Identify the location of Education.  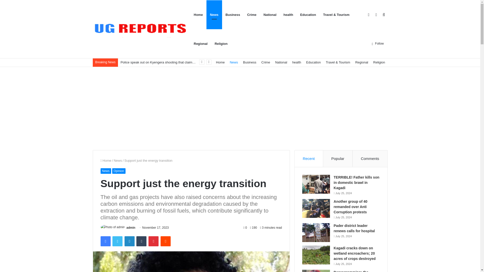
(308, 15).